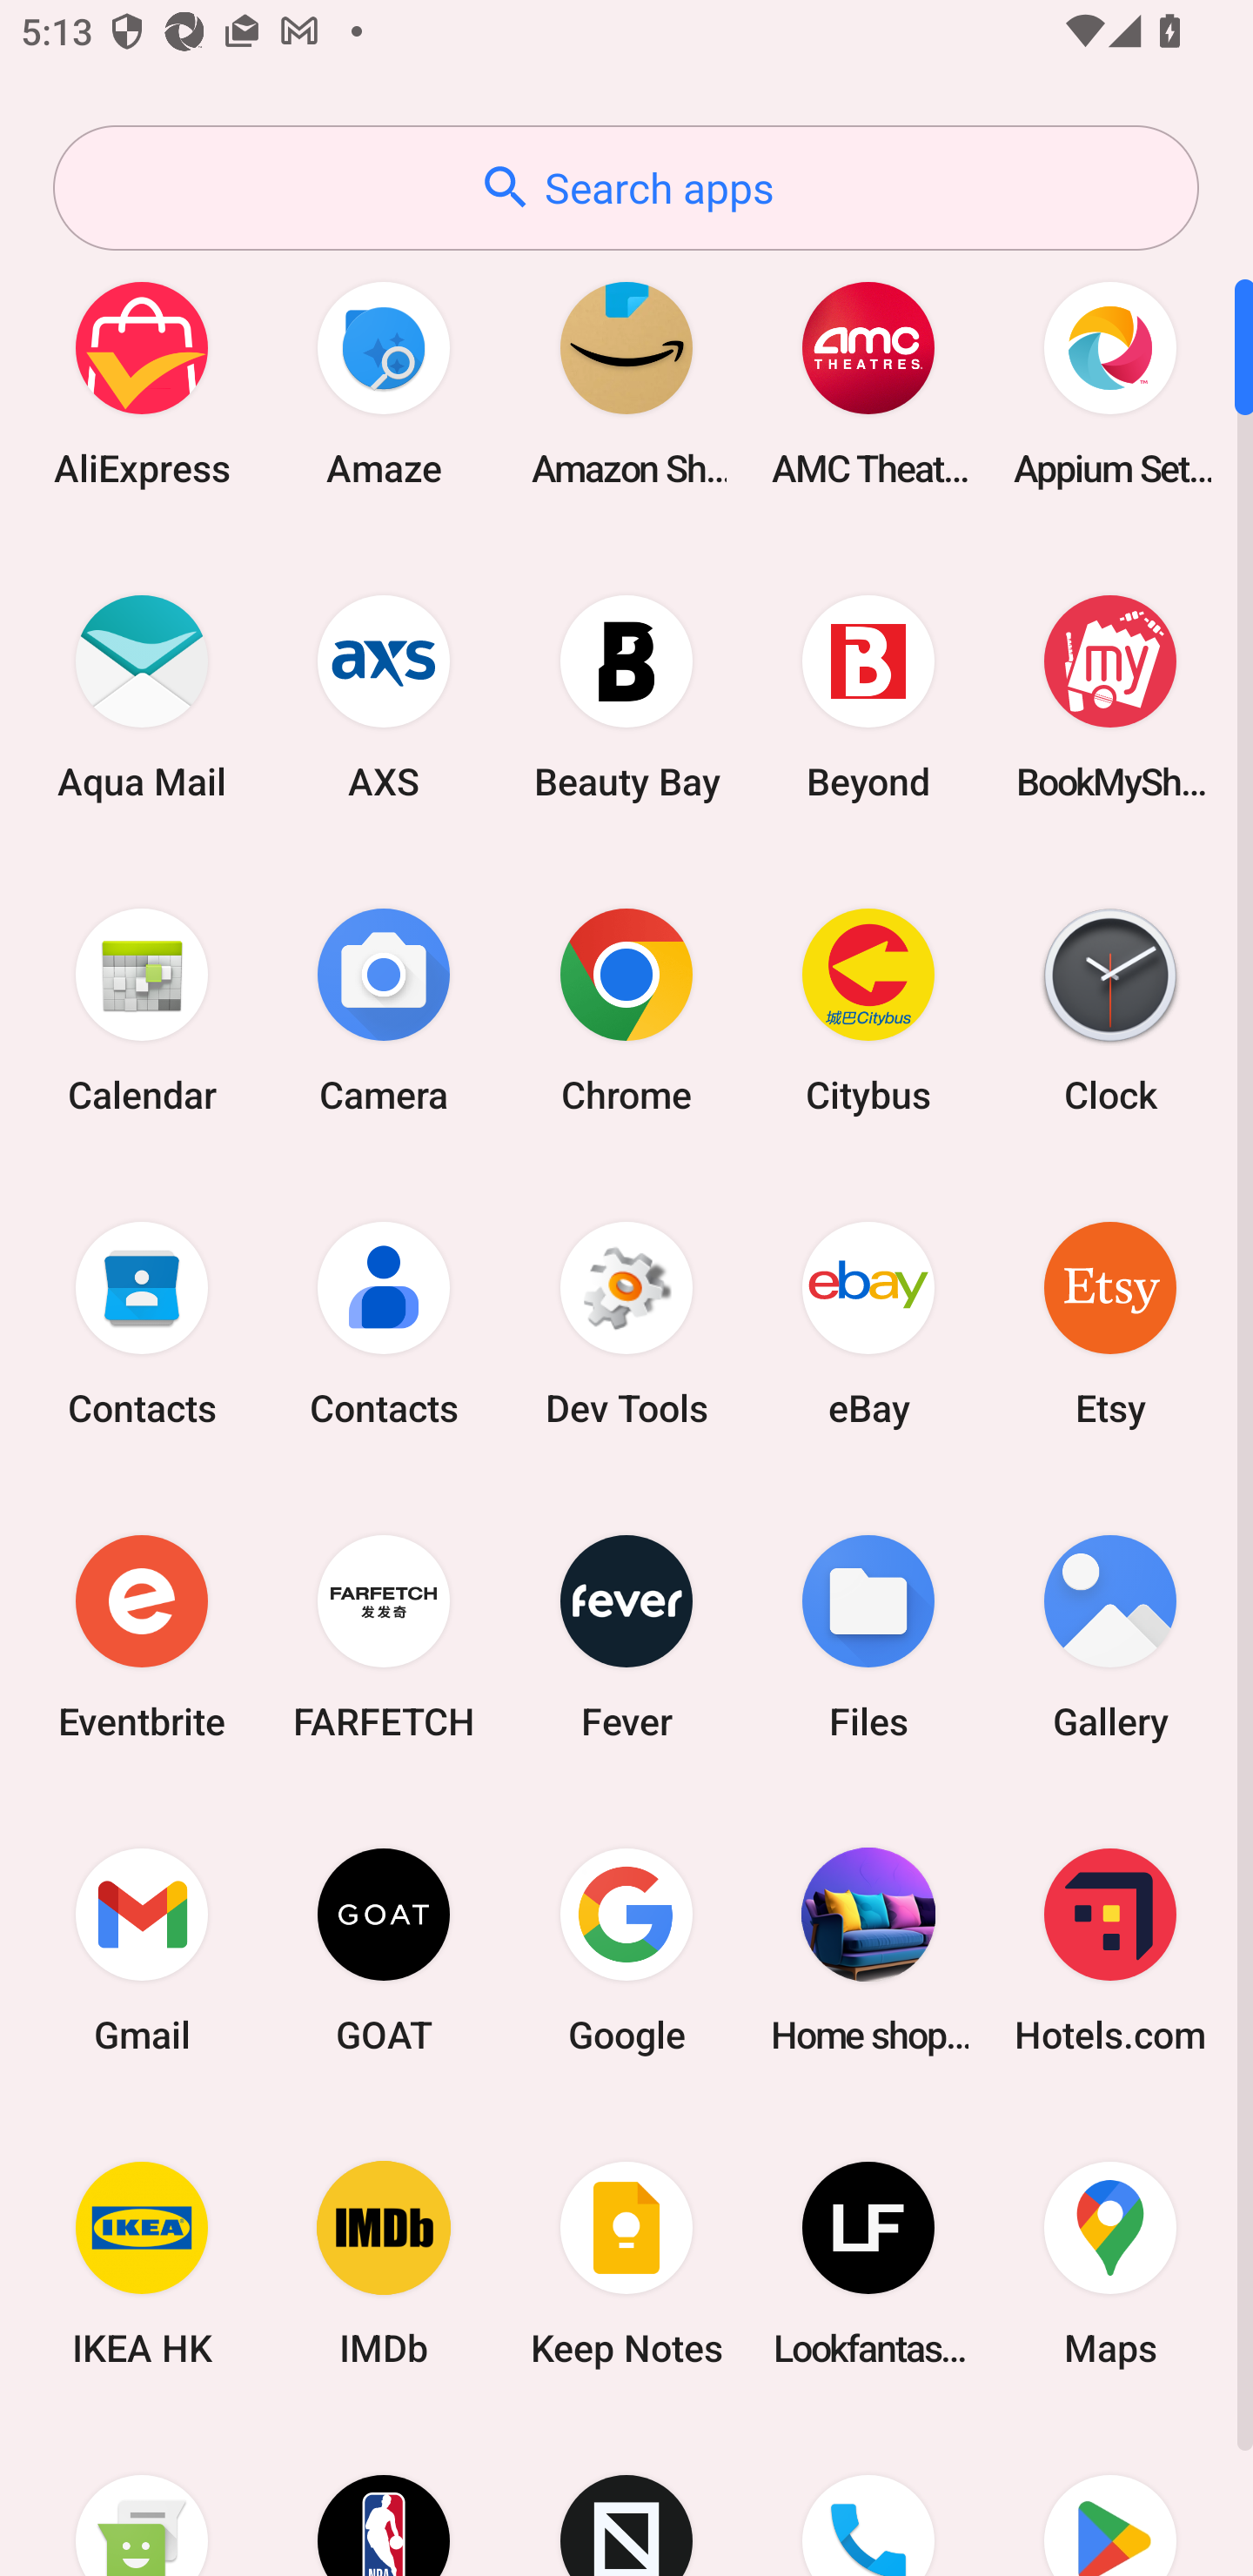 Image resolution: width=1253 pixels, height=2576 pixels. Describe the element at coordinates (1110, 2264) in the screenshot. I see `Maps` at that location.